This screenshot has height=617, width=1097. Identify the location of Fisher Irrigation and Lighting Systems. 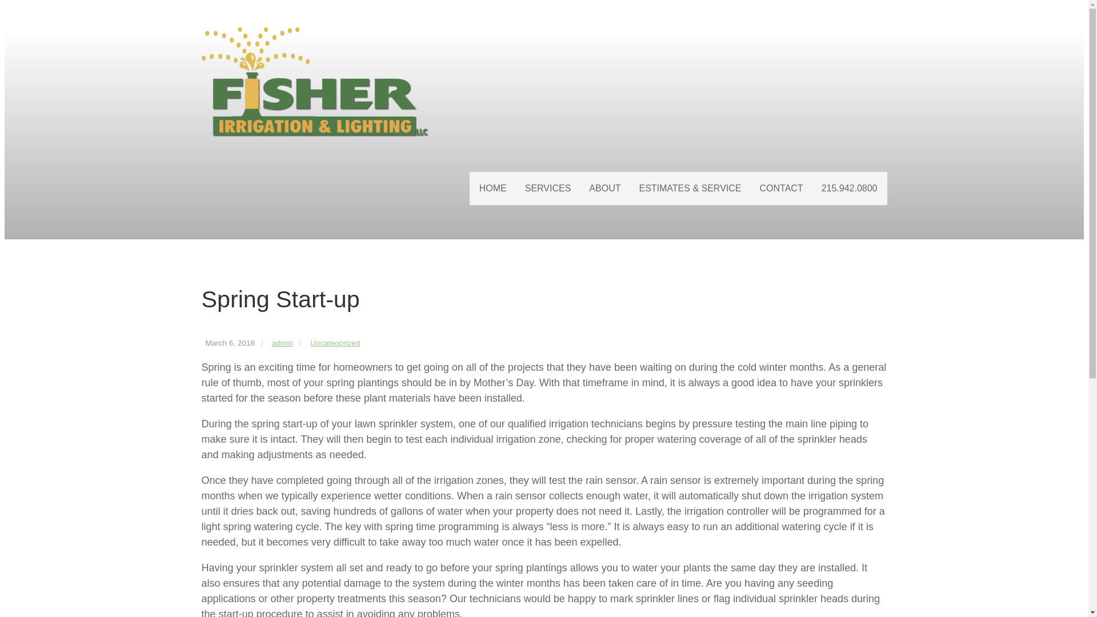
(315, 85).